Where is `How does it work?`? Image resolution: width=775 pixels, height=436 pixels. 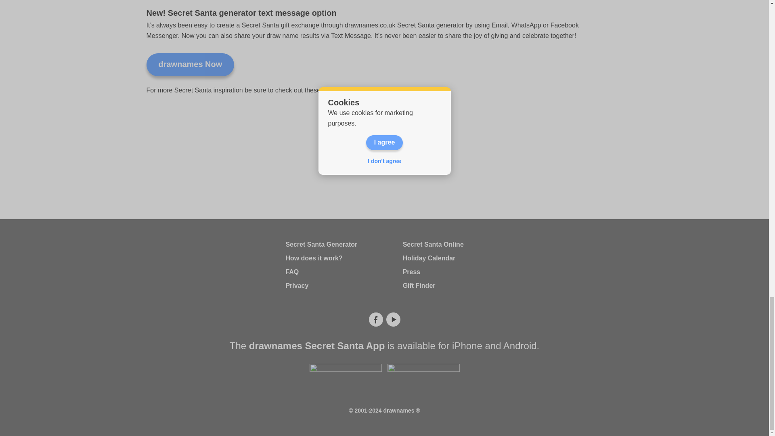 How does it work? is located at coordinates (314, 258).